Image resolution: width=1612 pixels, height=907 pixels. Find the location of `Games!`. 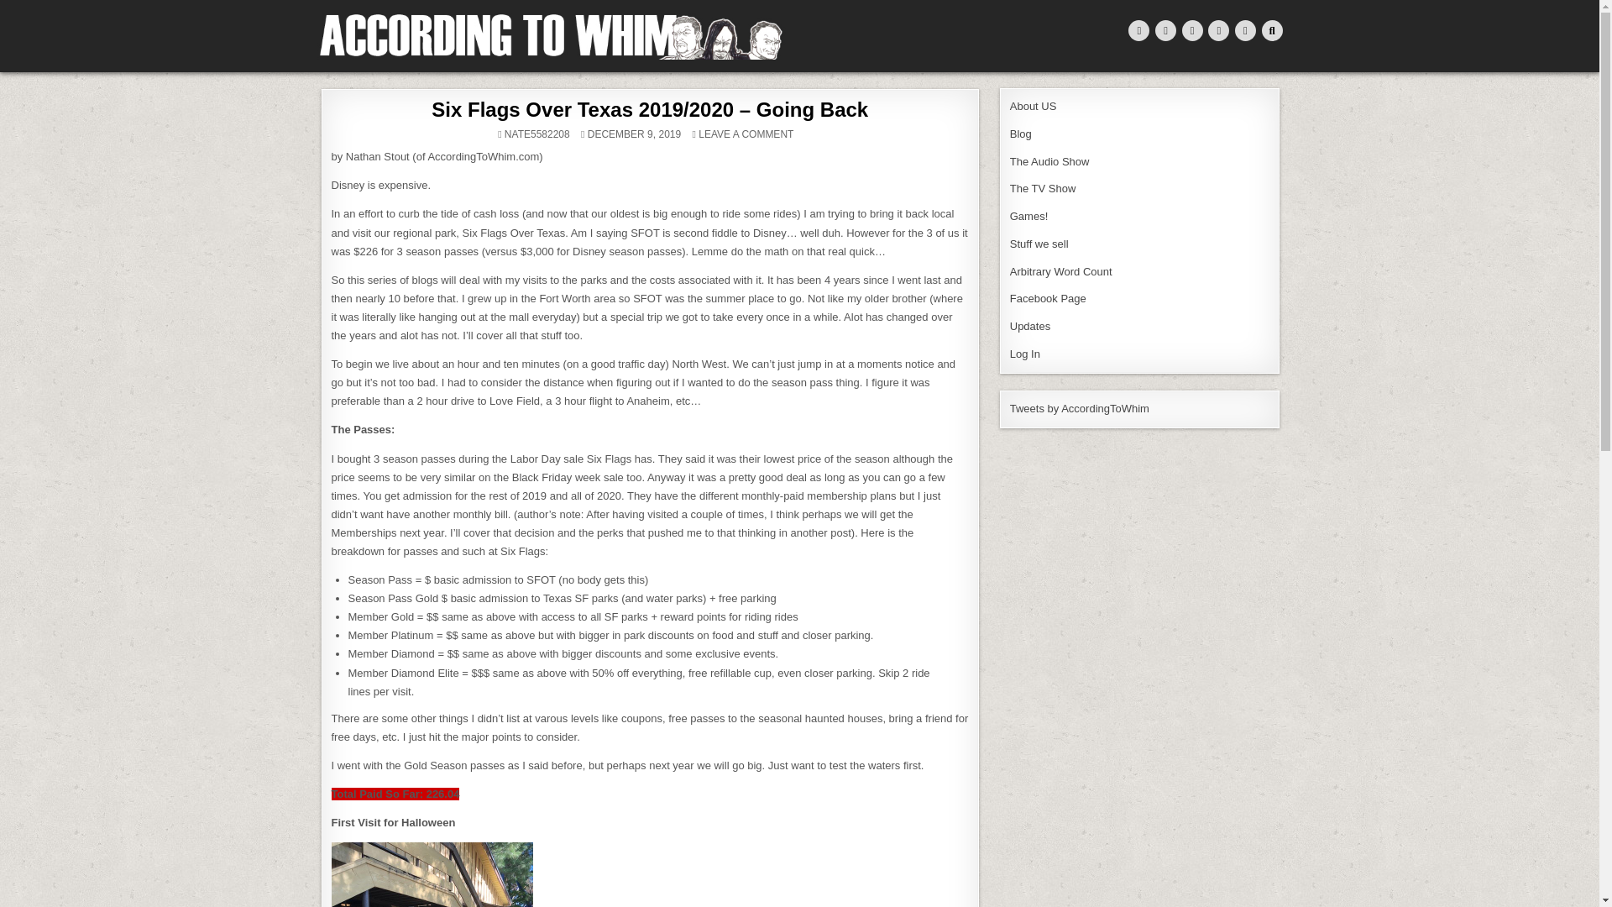

Games! is located at coordinates (1029, 215).